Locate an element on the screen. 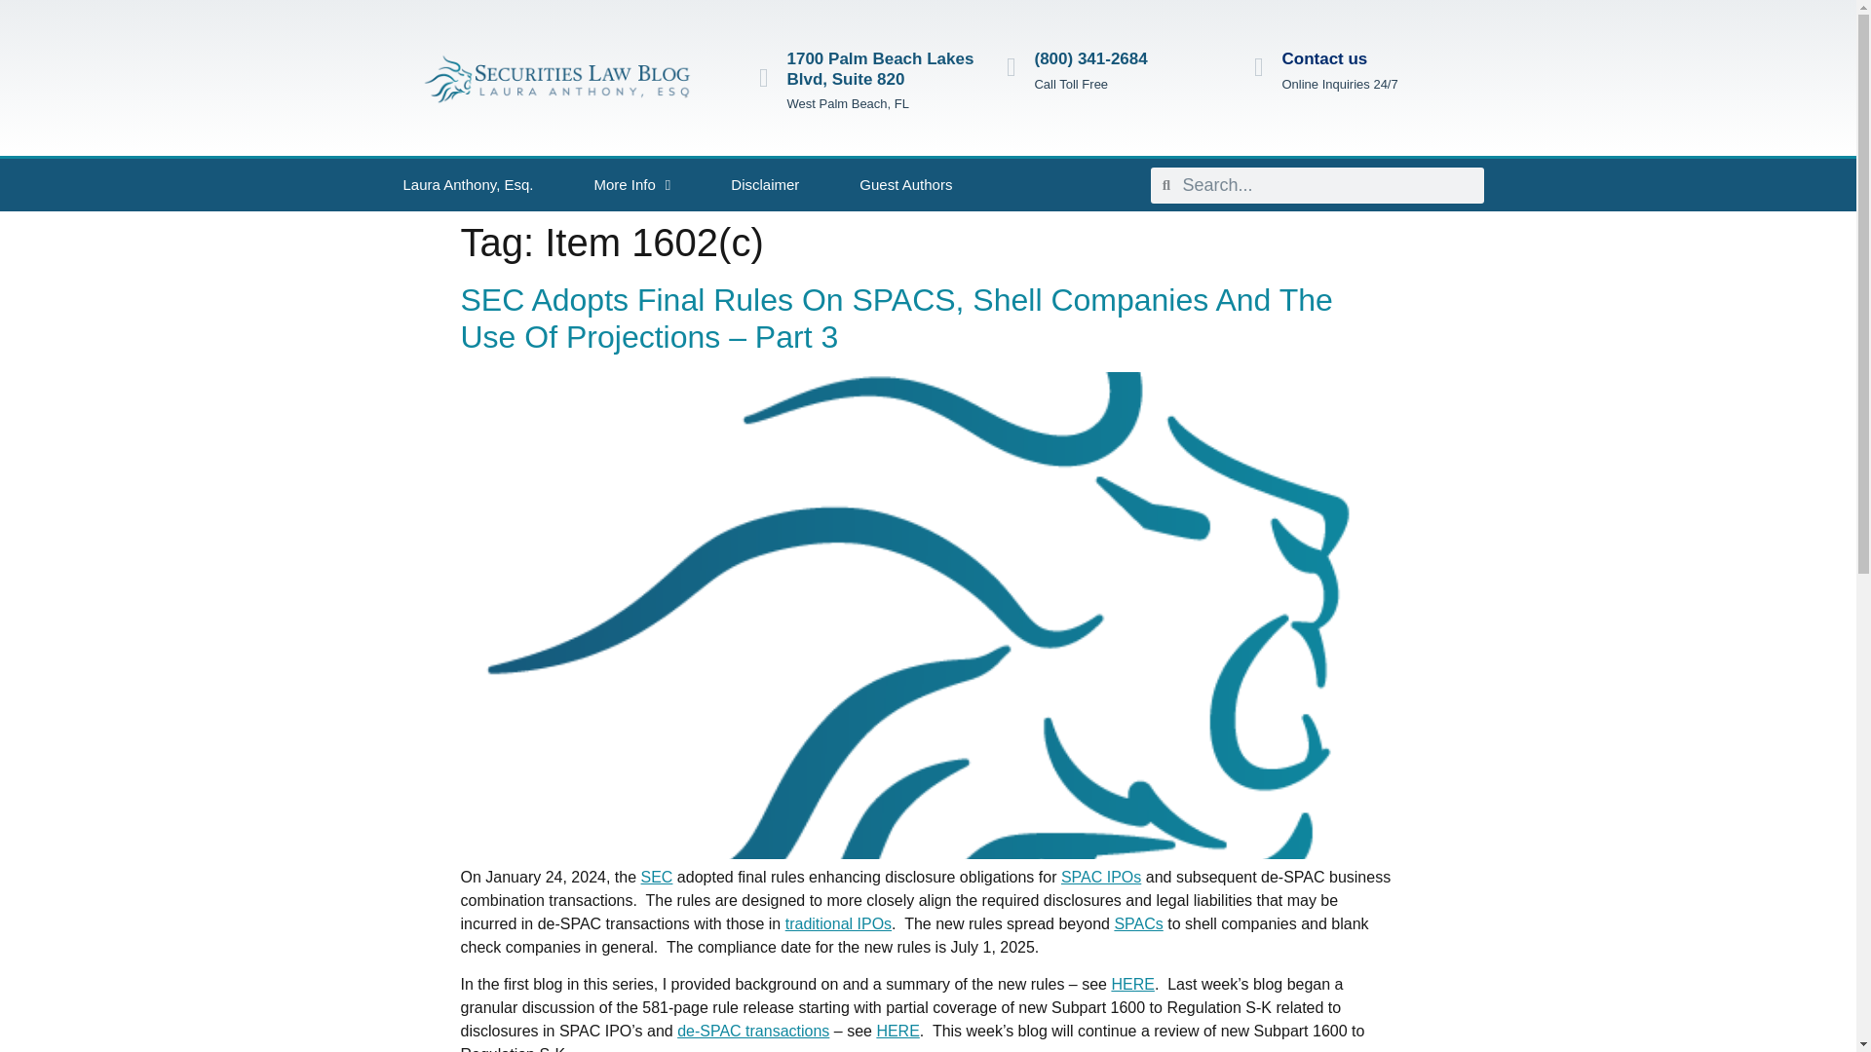 The image size is (1871, 1052). SEC is located at coordinates (657, 877).